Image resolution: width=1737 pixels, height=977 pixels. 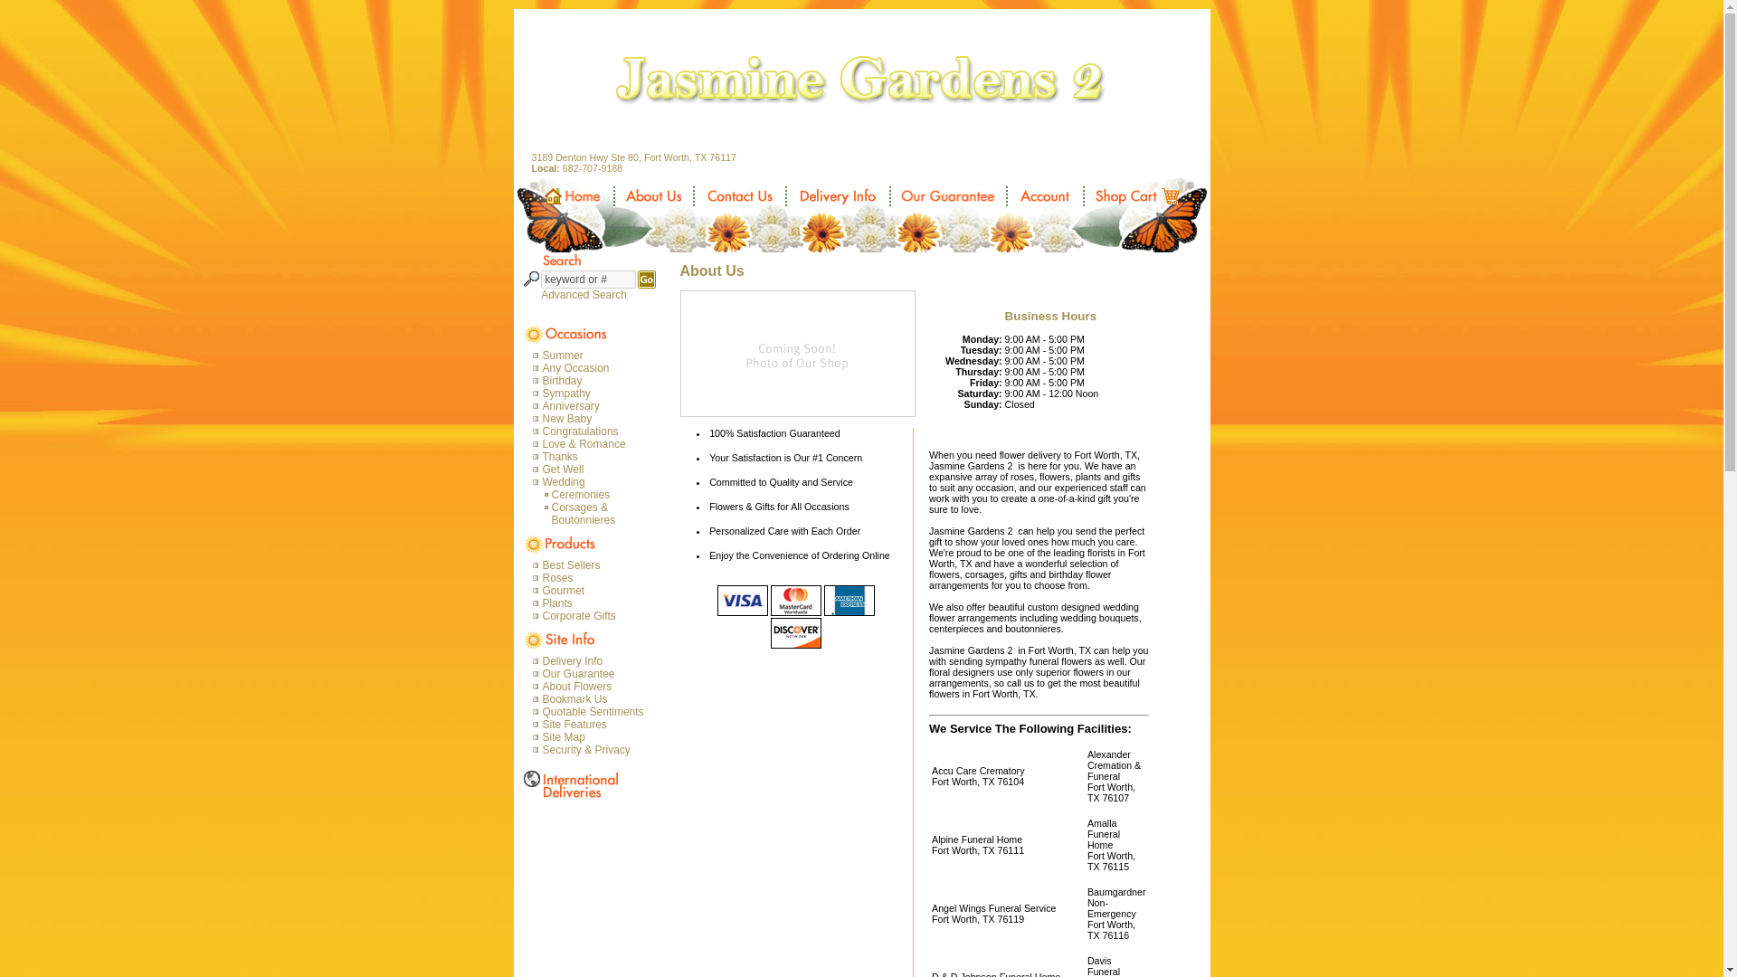 I want to click on Quotable Sentiments, so click(x=597, y=711).